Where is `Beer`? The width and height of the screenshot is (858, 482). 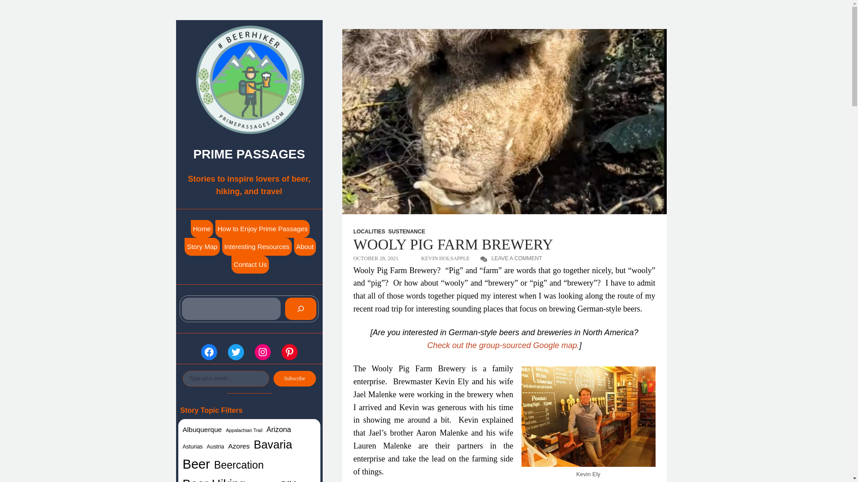 Beer is located at coordinates (196, 464).